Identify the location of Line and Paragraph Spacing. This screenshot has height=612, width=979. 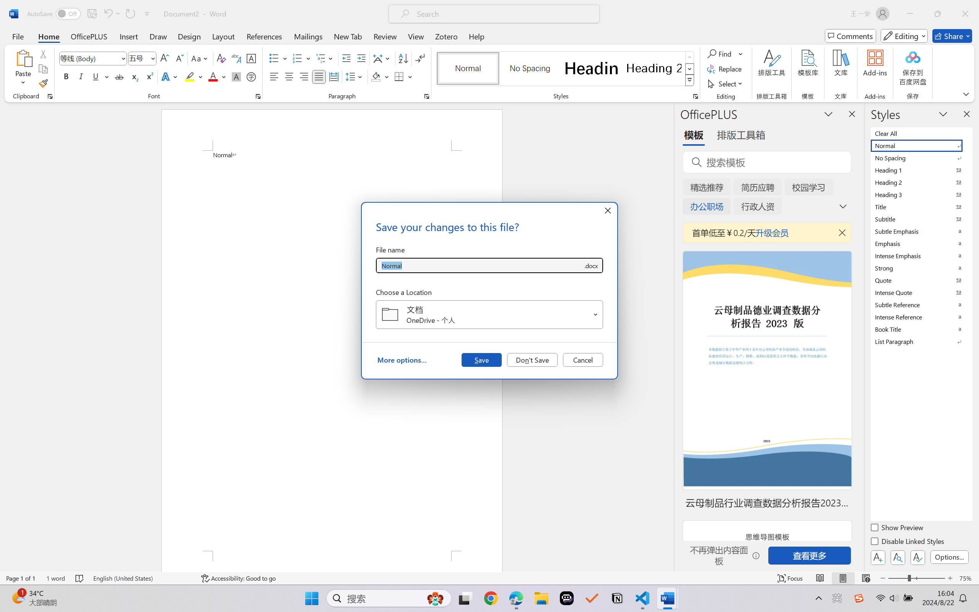
(355, 76).